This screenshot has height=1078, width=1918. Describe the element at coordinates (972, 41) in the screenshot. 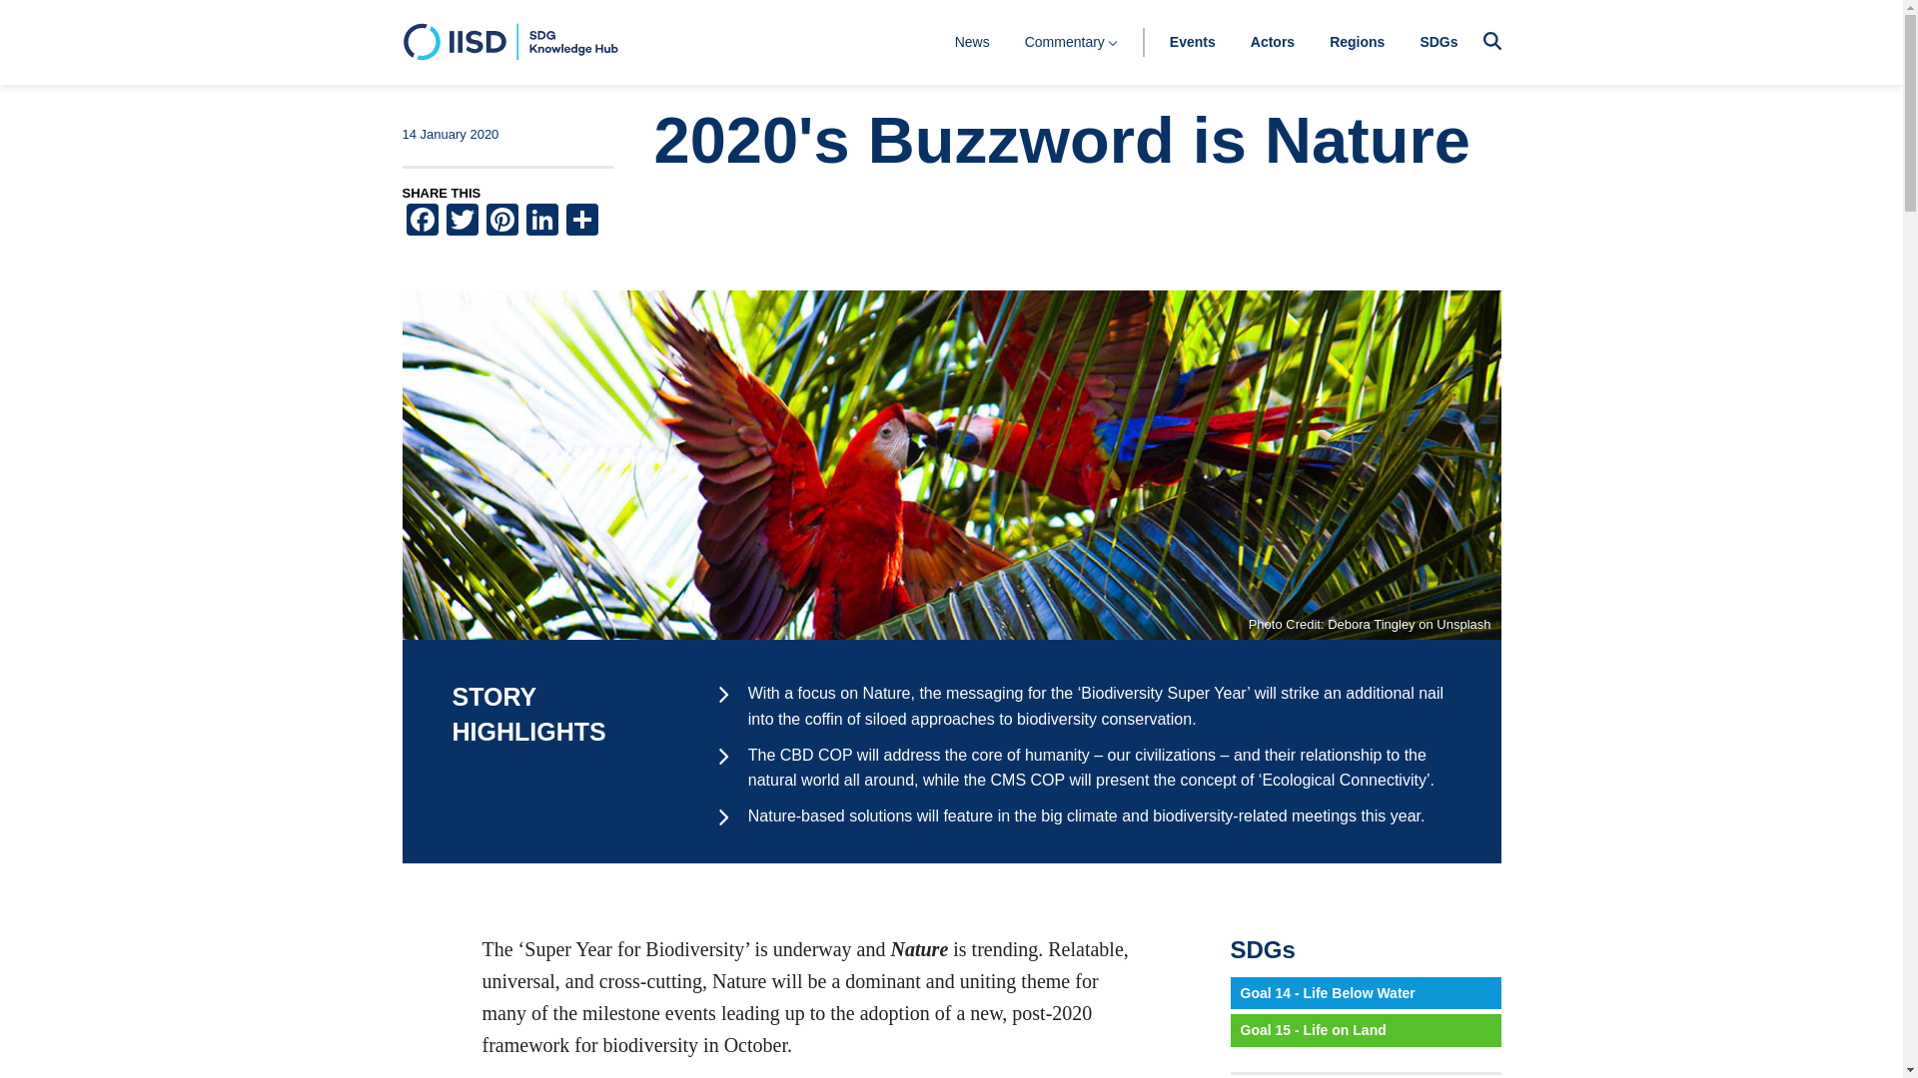

I see `News` at that location.